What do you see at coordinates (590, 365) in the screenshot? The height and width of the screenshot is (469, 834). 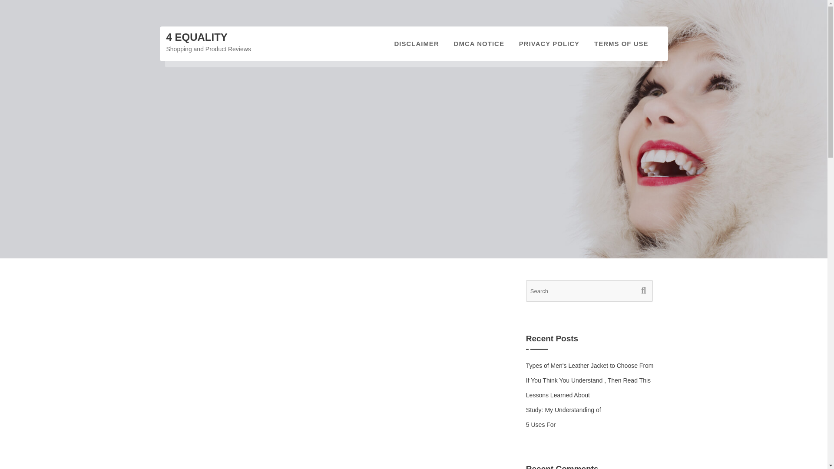 I see `Types of Men's Leather Jacket to Choose From` at bounding box center [590, 365].